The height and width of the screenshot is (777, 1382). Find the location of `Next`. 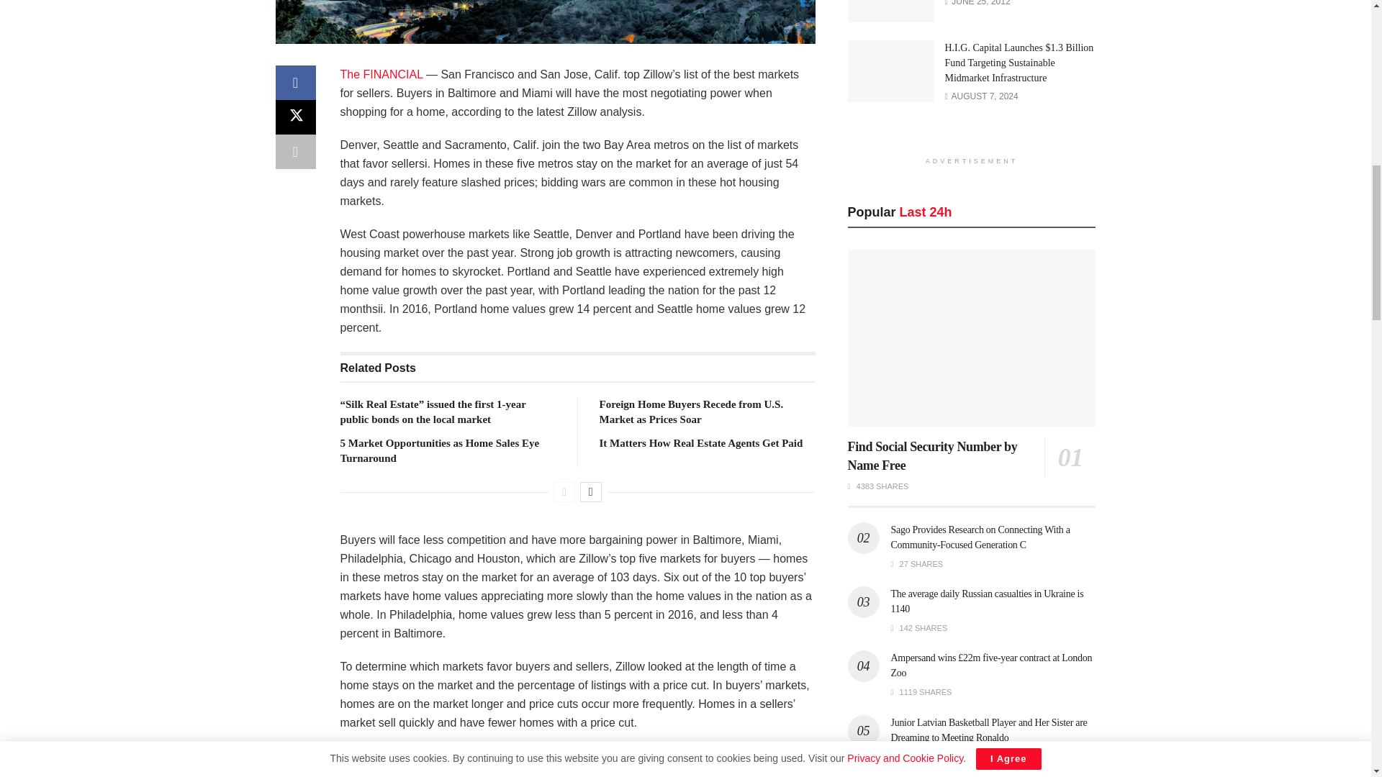

Next is located at coordinates (590, 491).